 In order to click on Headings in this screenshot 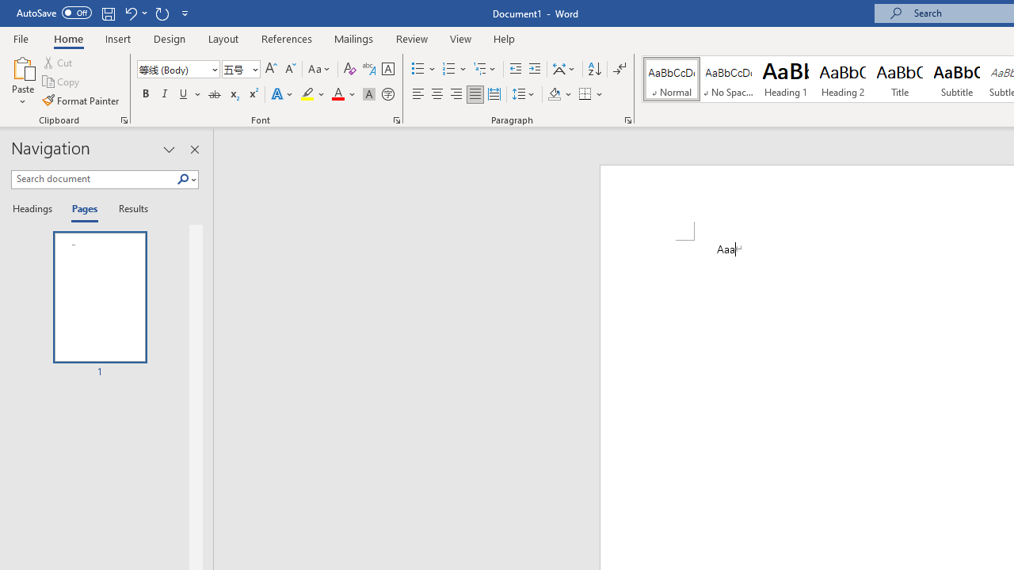, I will do `click(36, 209)`.